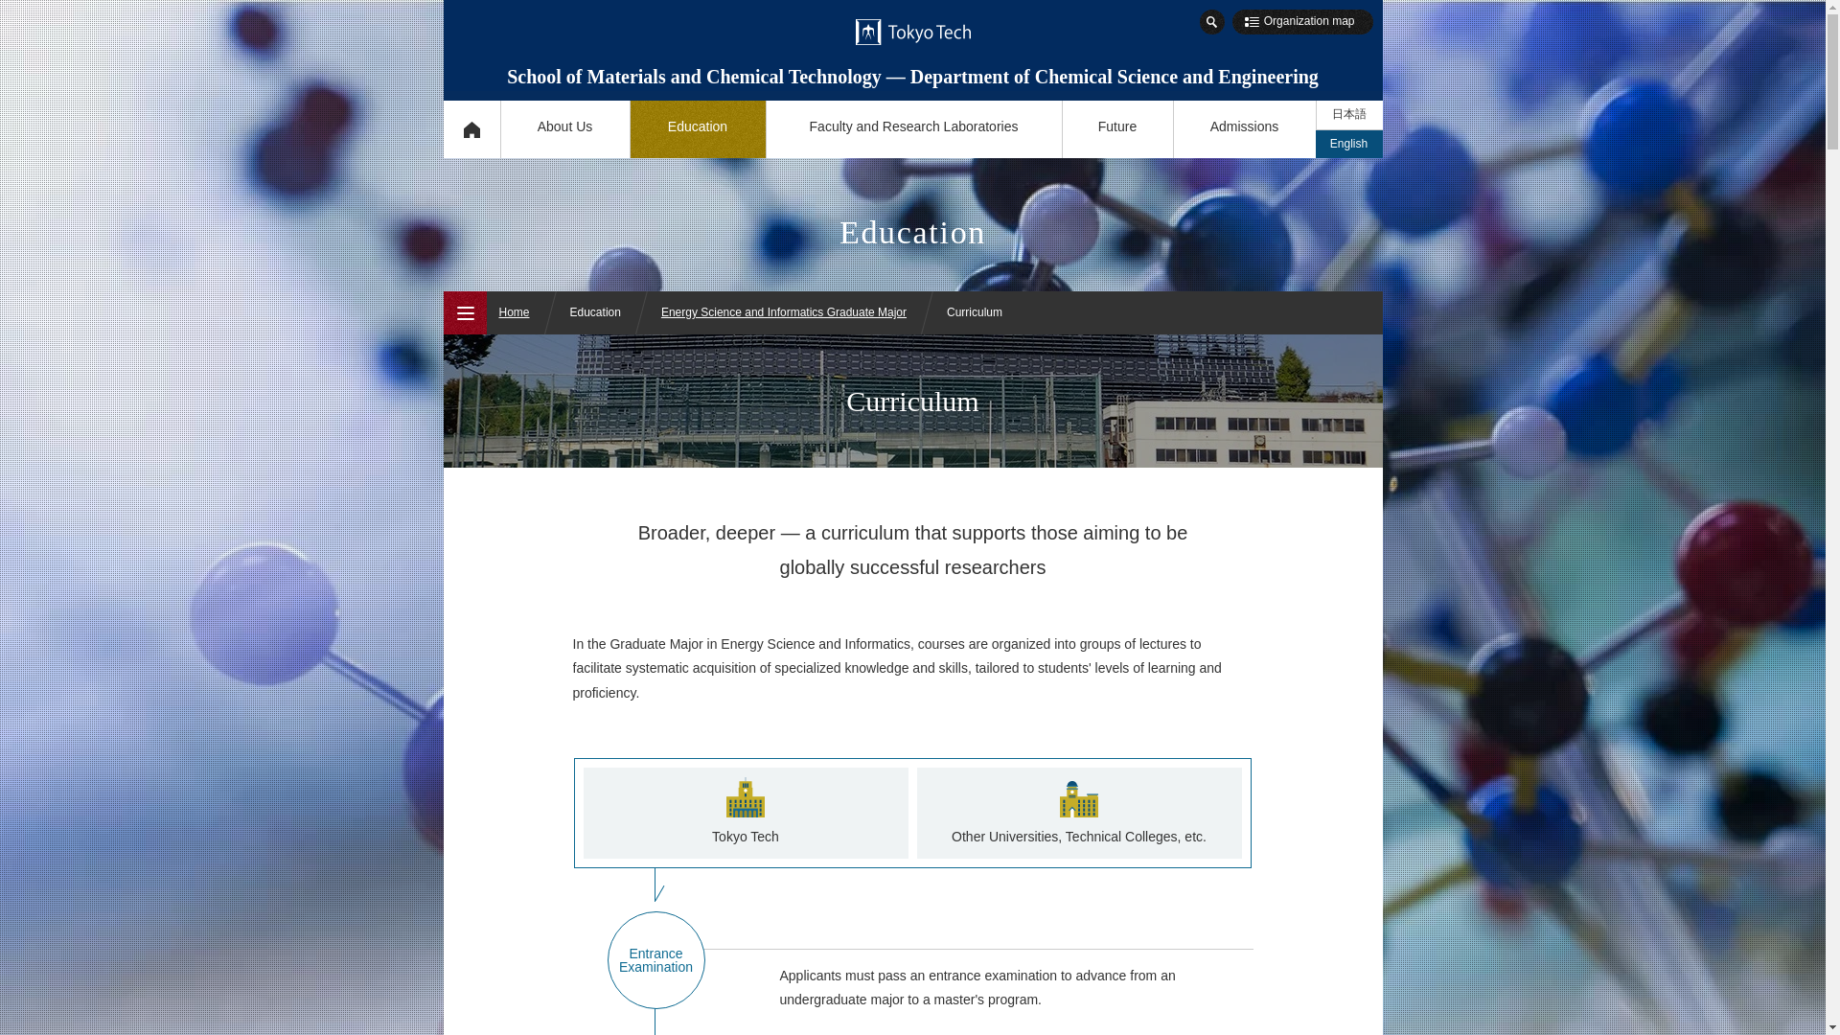  I want to click on Education, so click(697, 128).